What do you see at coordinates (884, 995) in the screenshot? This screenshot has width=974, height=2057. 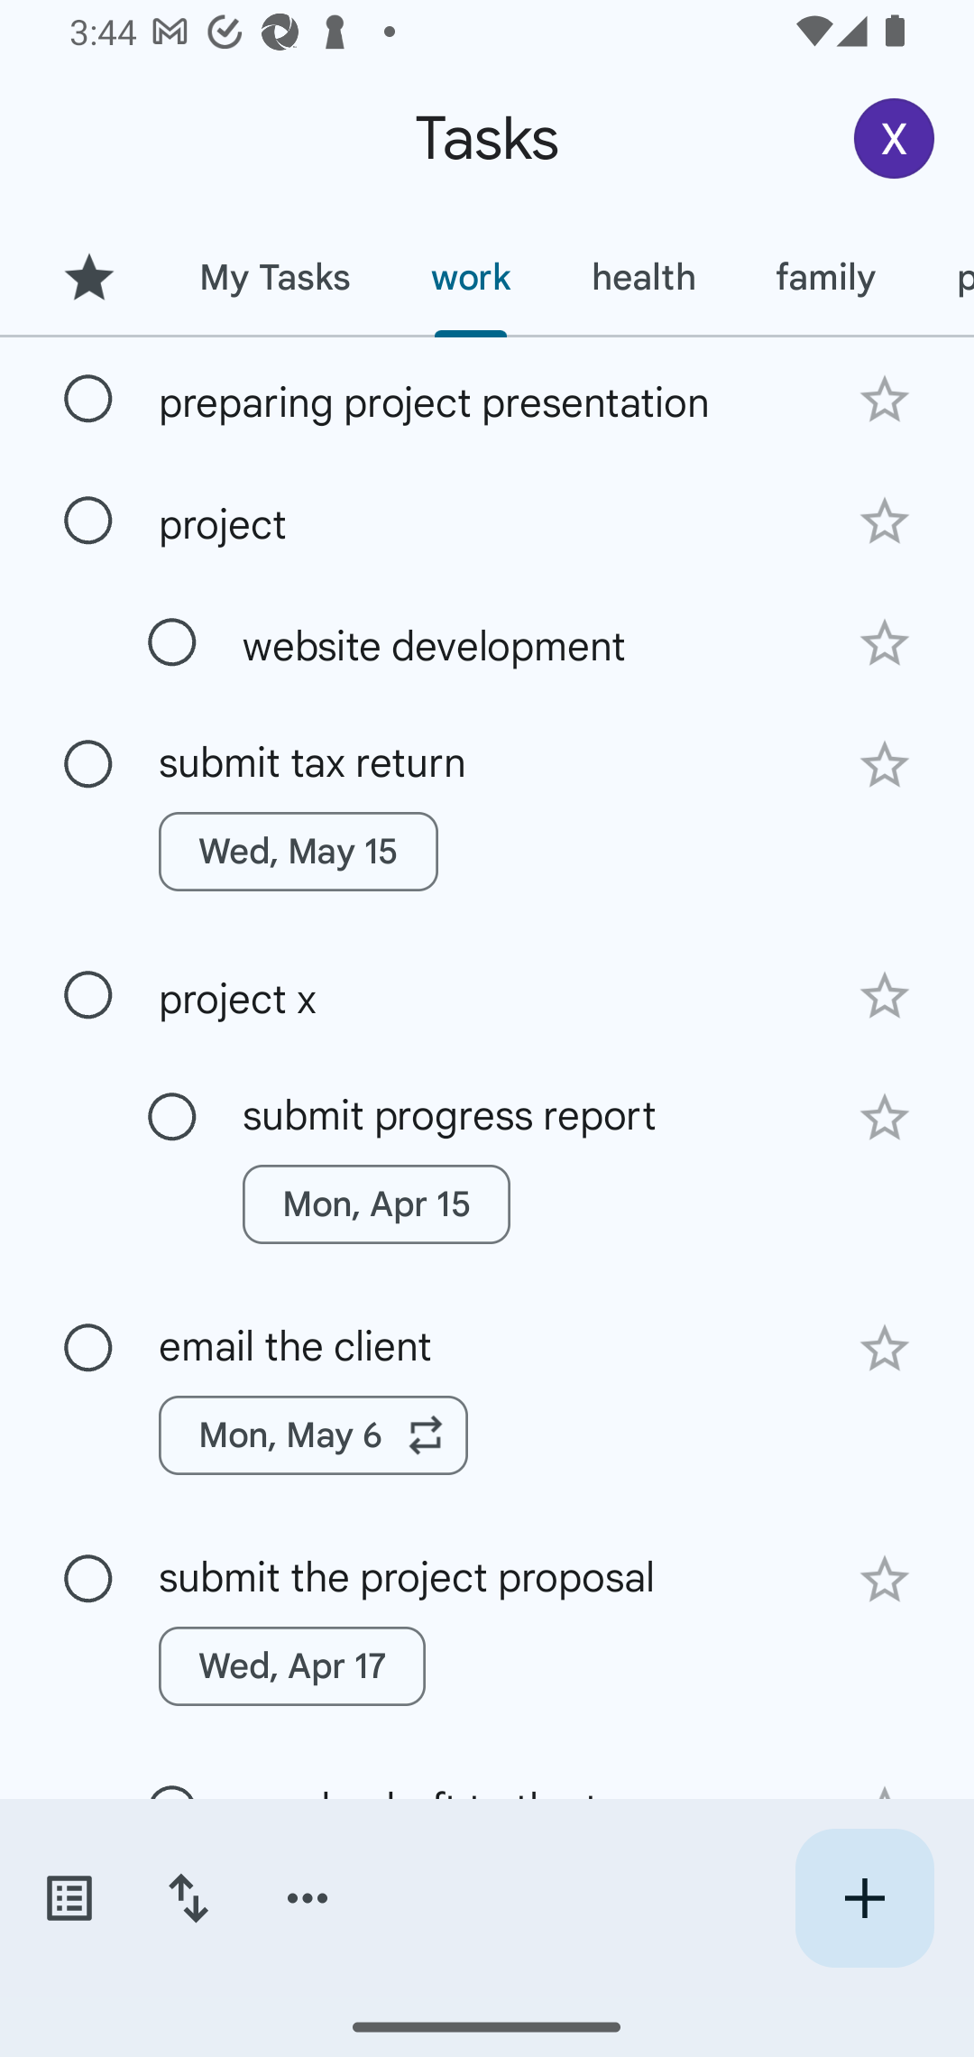 I see `Add star` at bounding box center [884, 995].